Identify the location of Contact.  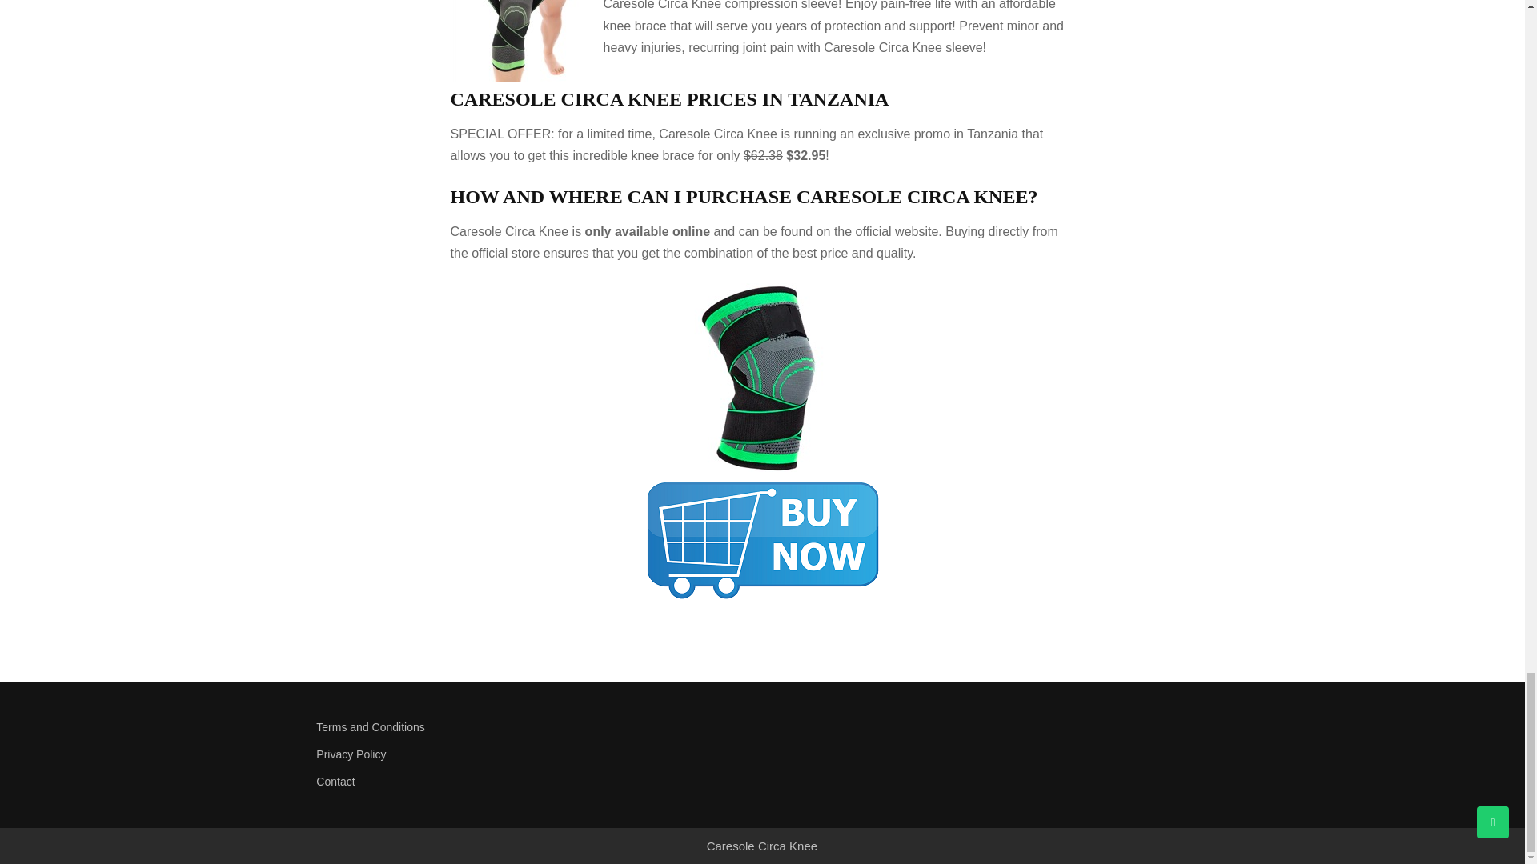
(398, 782).